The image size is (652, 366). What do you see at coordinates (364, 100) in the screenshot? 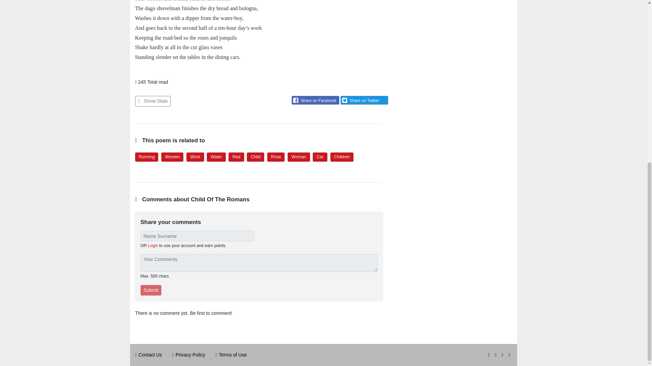
I see `Share on Twitter` at bounding box center [364, 100].